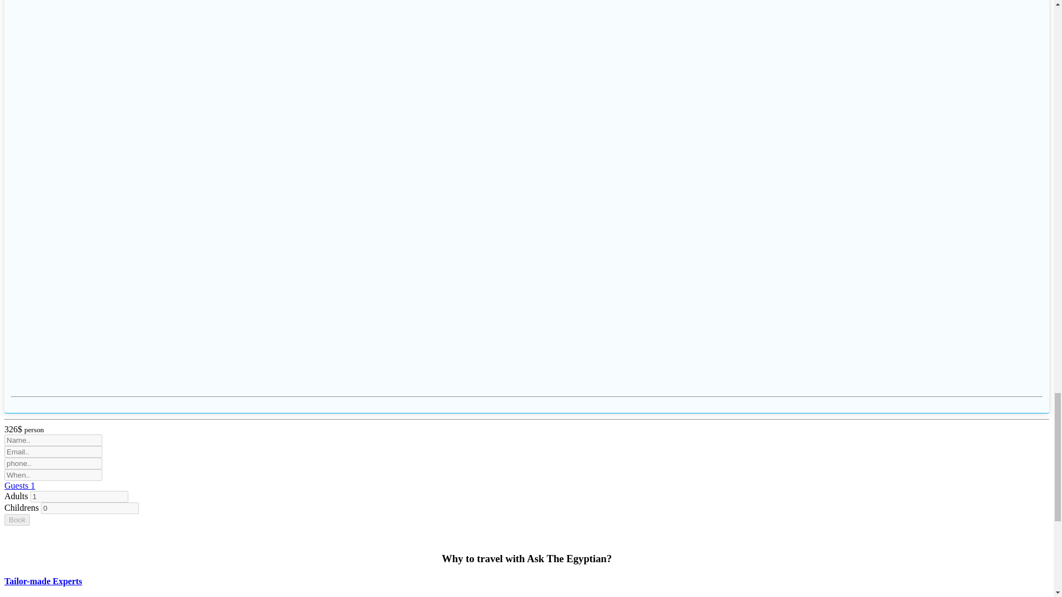 This screenshot has height=597, width=1062. Describe the element at coordinates (80, 496) in the screenshot. I see `1` at that location.